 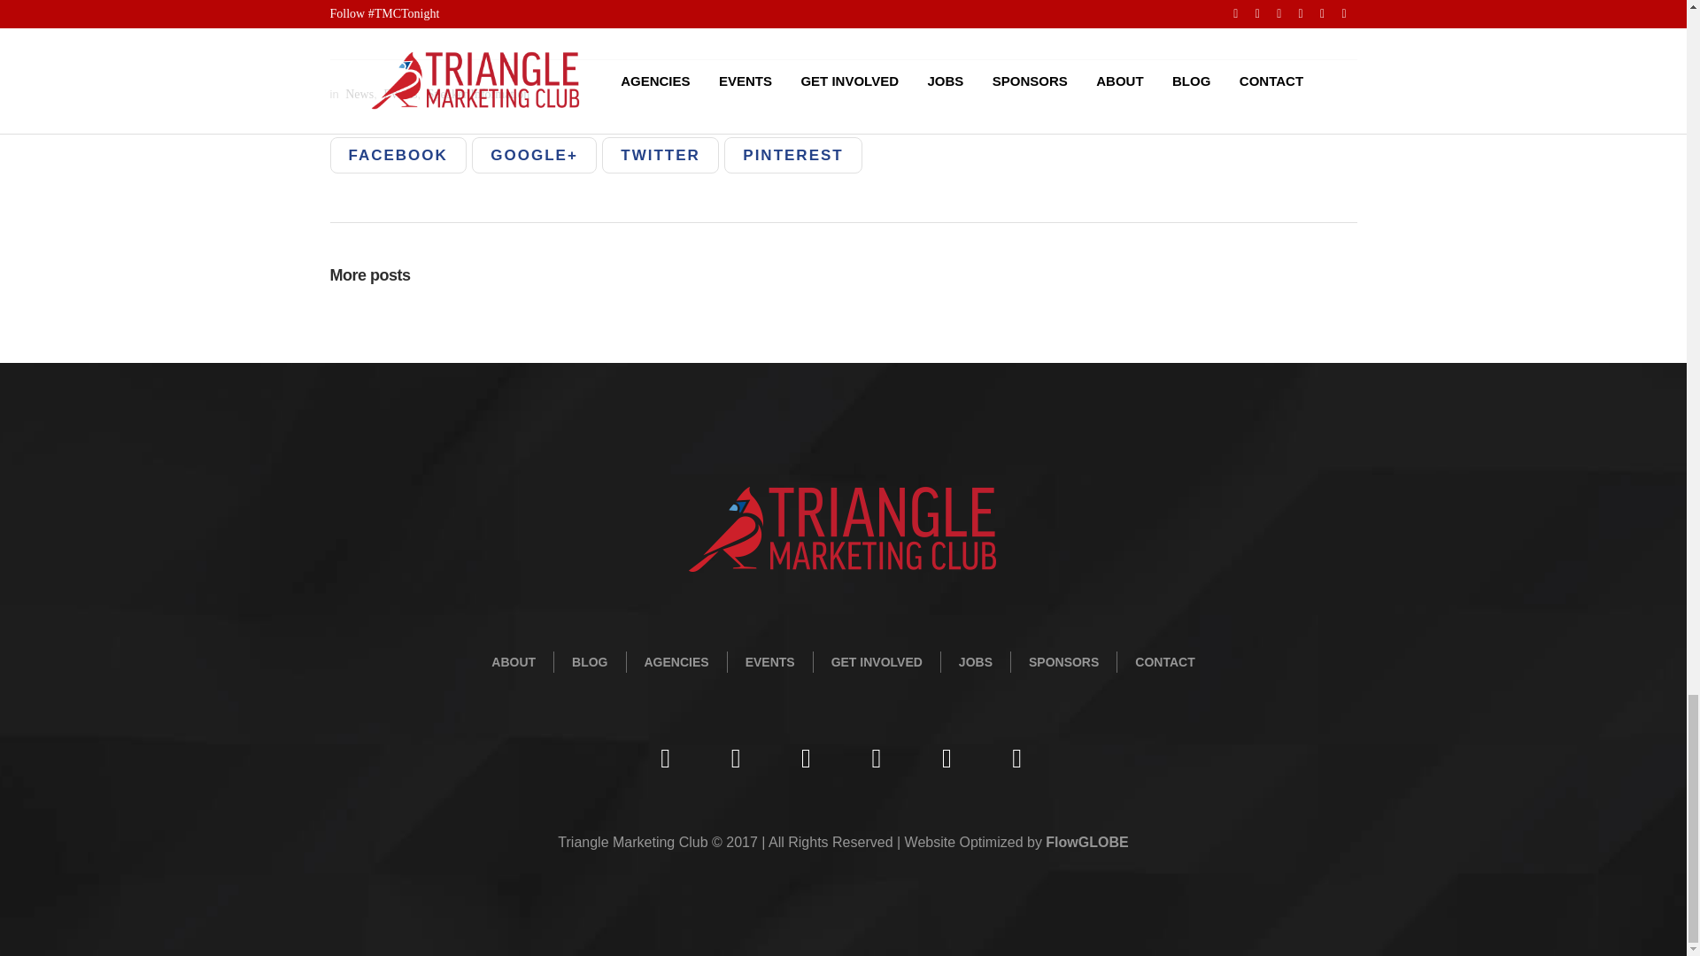 I want to click on Speaker Information, so click(x=476, y=94).